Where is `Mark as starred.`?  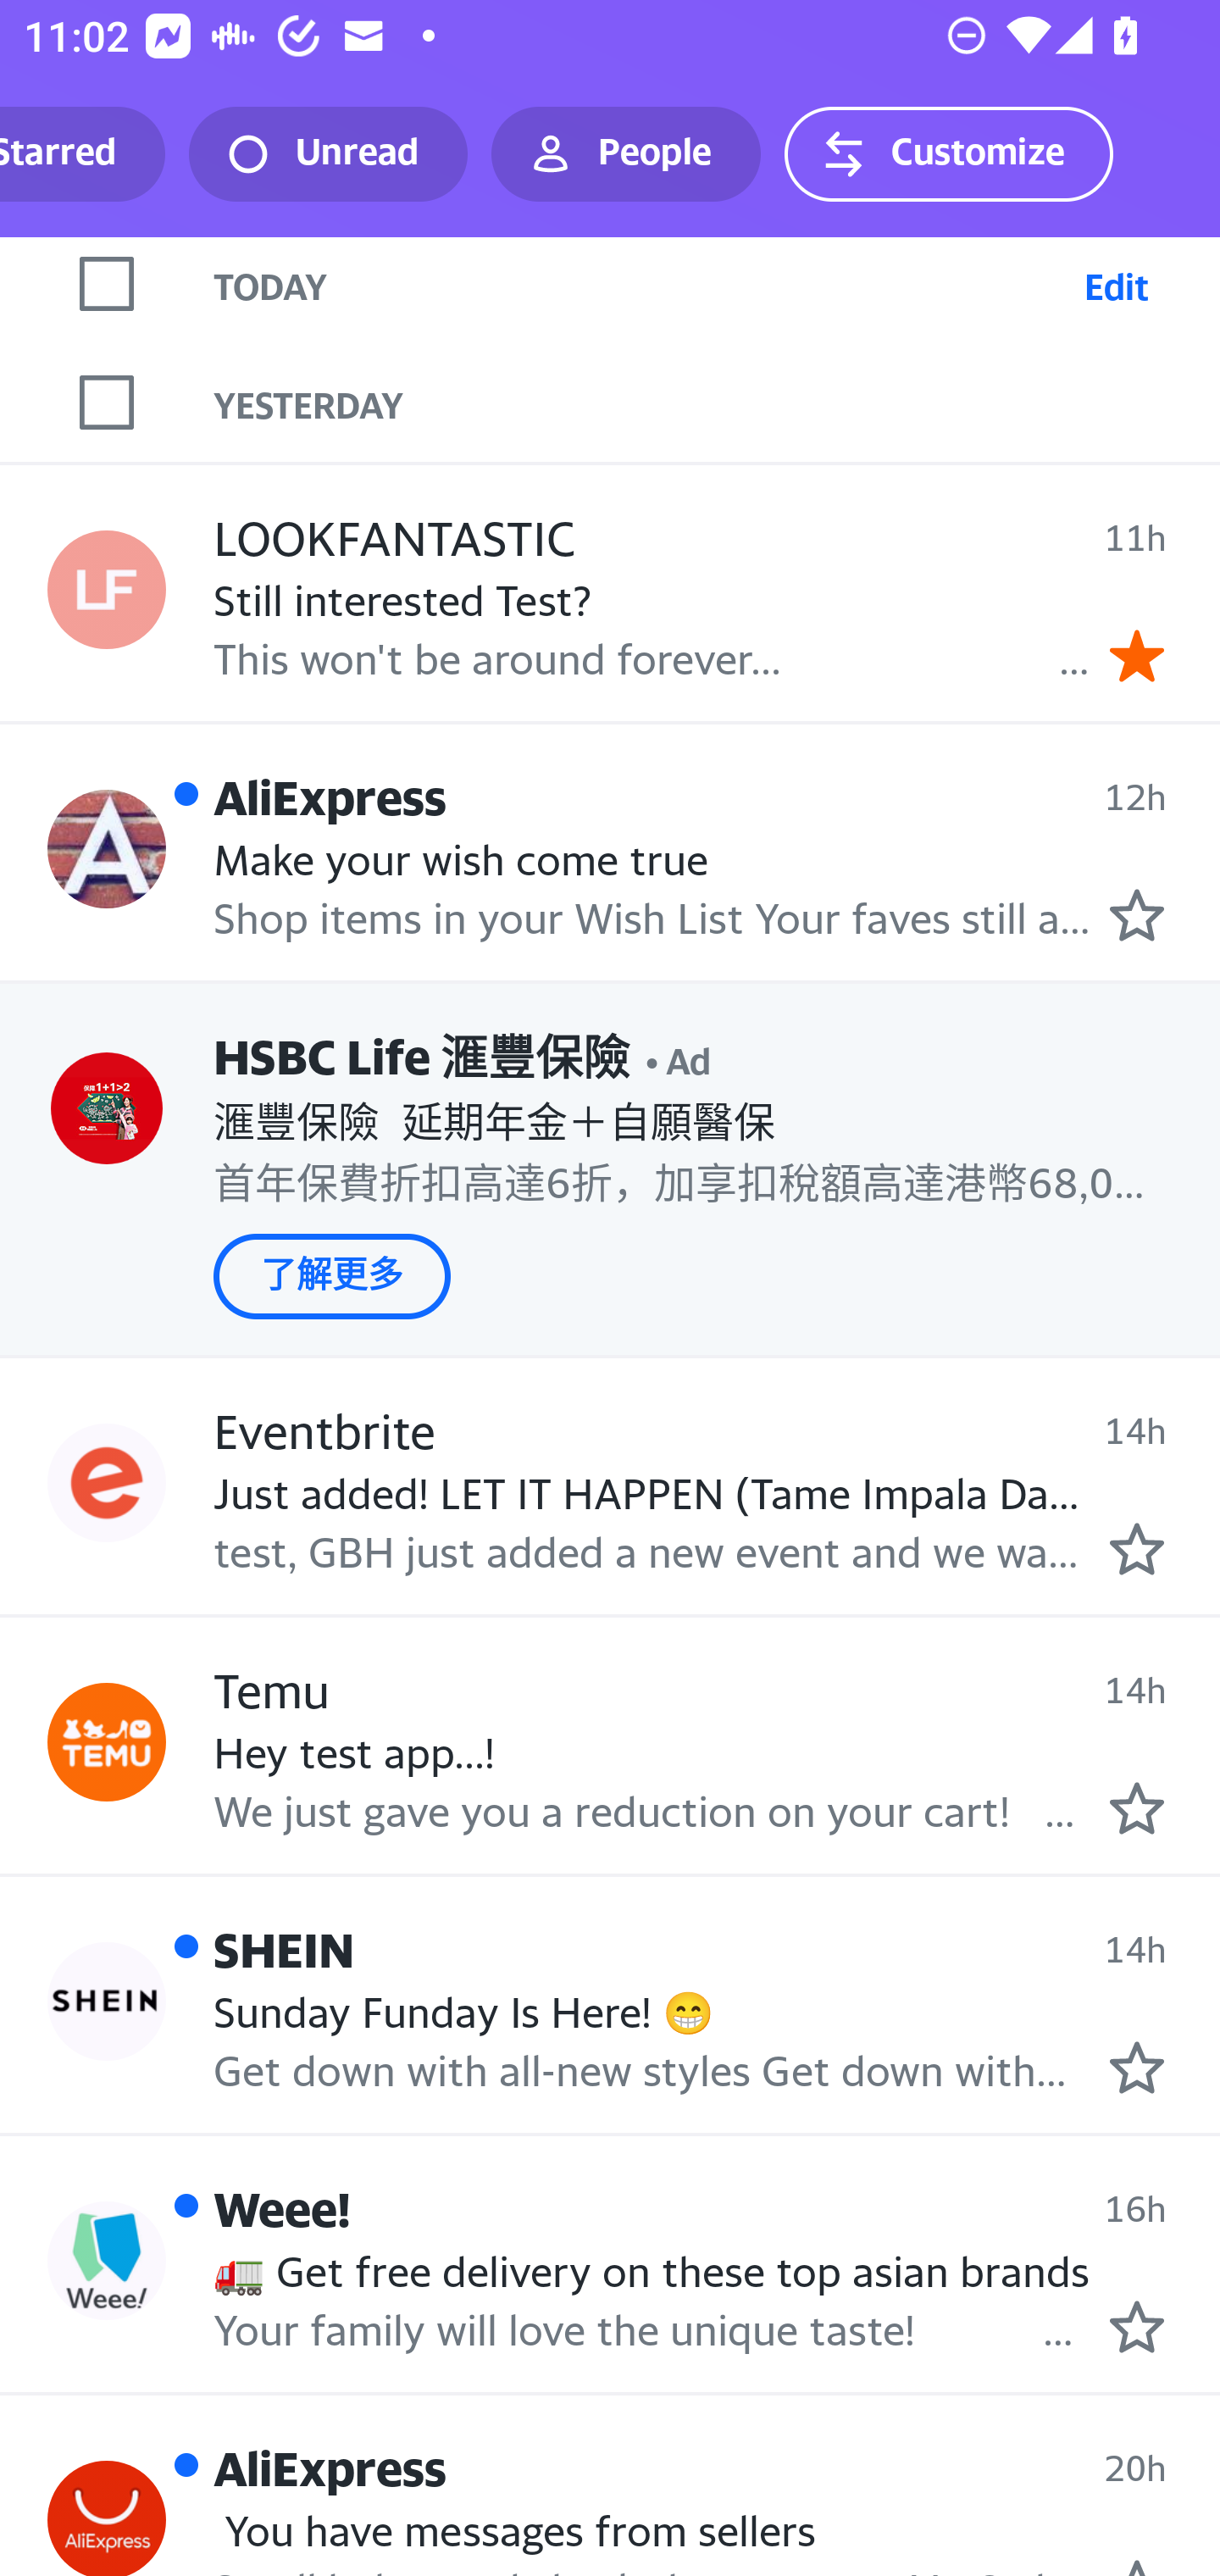
Mark as starred. is located at coordinates (1137, 1549).